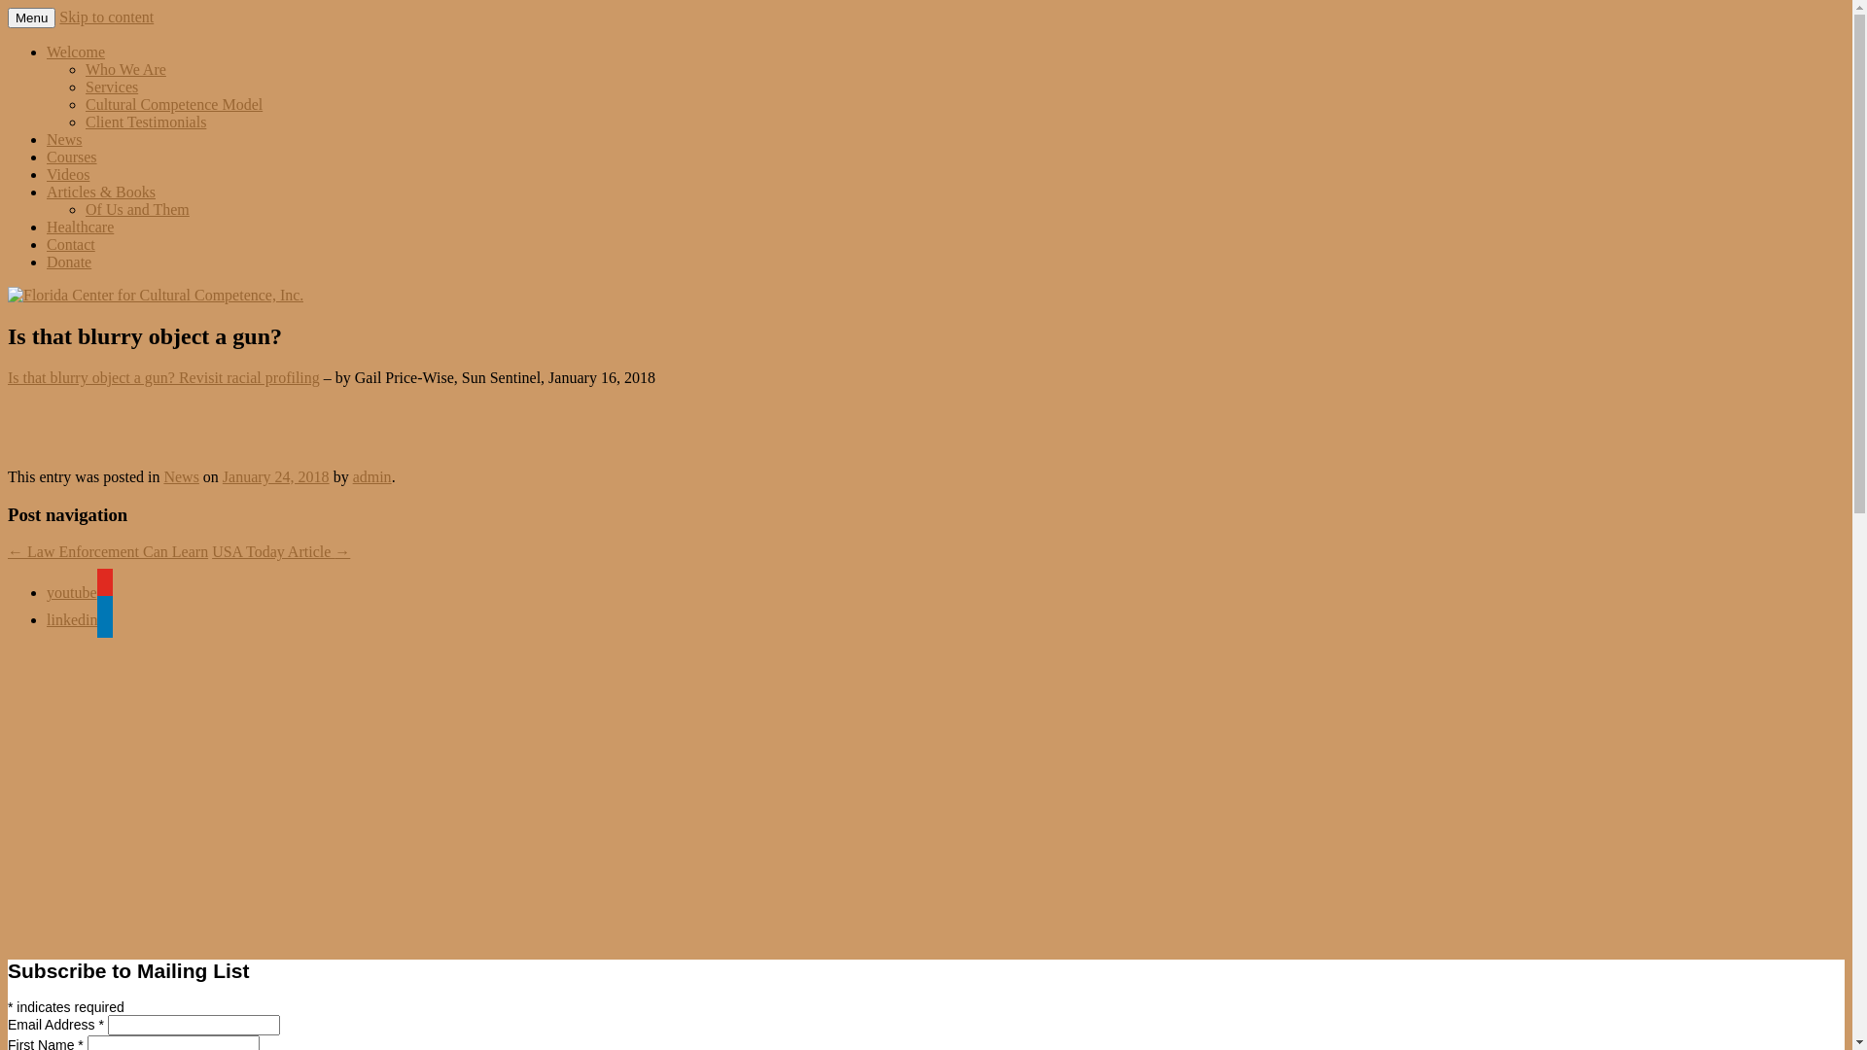 The image size is (1867, 1050). I want to click on Contact, so click(71, 245).